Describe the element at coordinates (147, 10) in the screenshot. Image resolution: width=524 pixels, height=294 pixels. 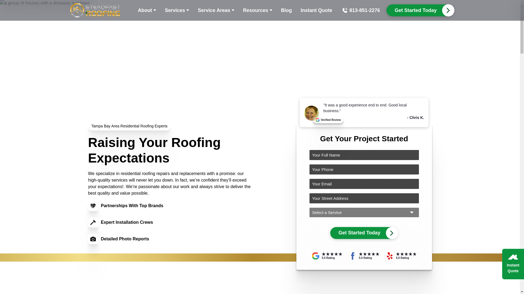
I see `About` at that location.